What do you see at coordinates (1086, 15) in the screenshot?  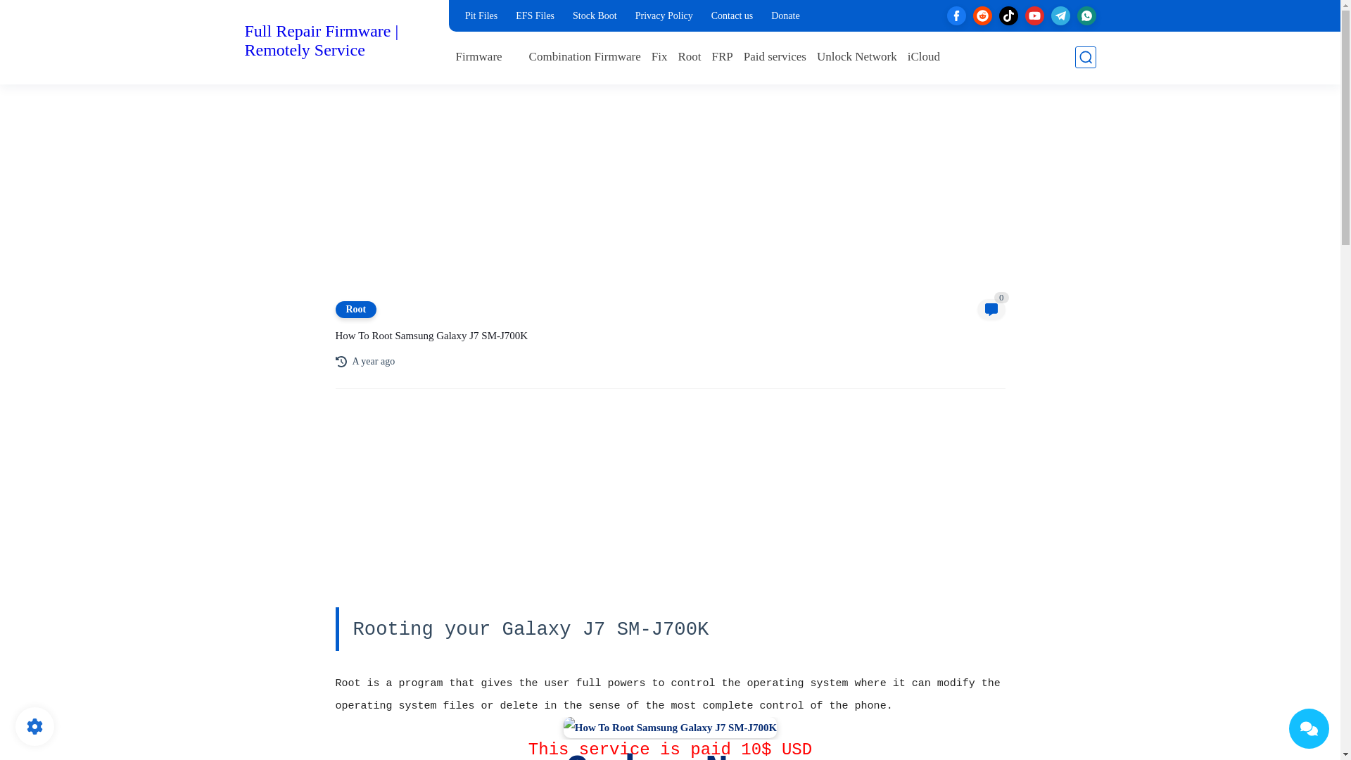 I see `whatsapp` at bounding box center [1086, 15].